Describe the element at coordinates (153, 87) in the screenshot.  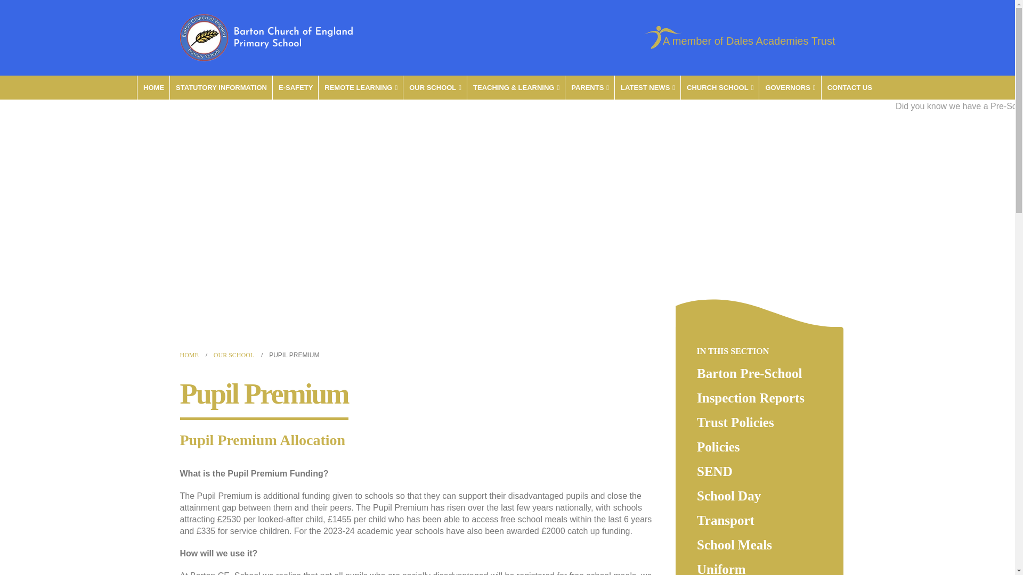
I see `HOME` at that location.